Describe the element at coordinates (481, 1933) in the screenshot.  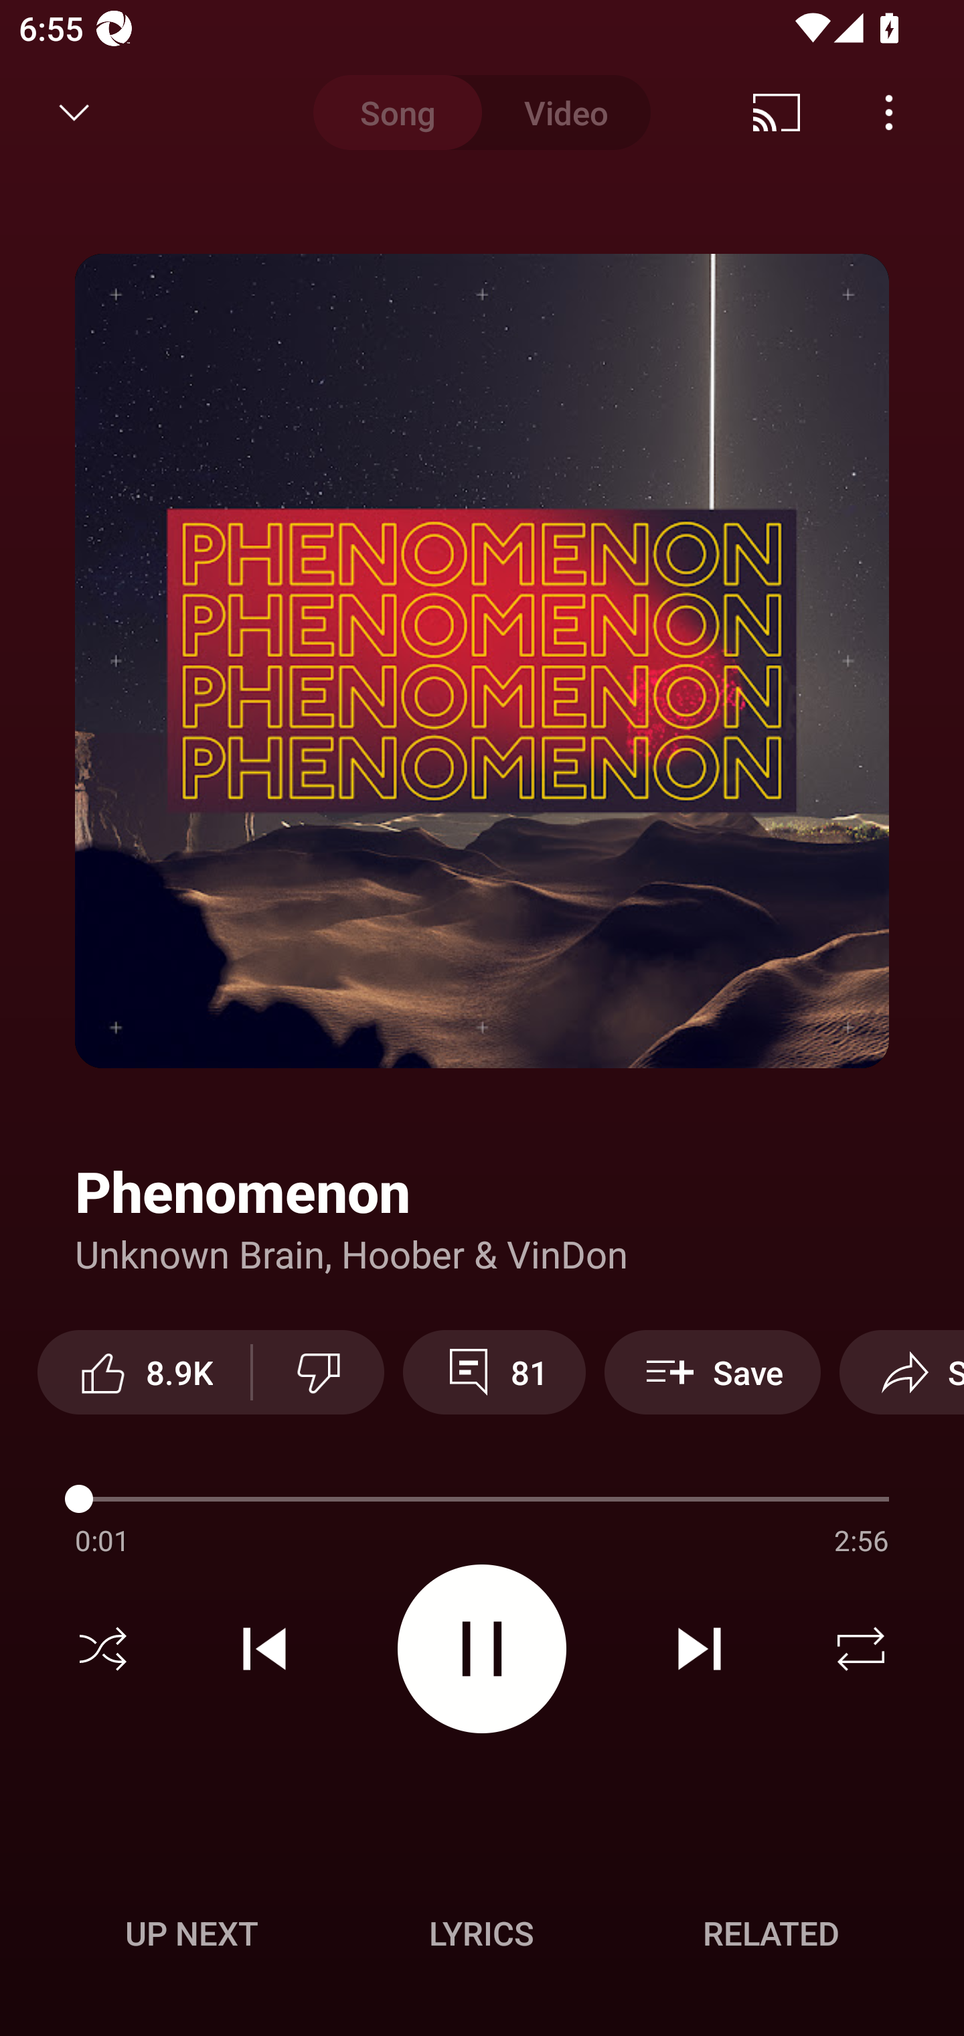
I see `Lyrics LYRICS` at that location.